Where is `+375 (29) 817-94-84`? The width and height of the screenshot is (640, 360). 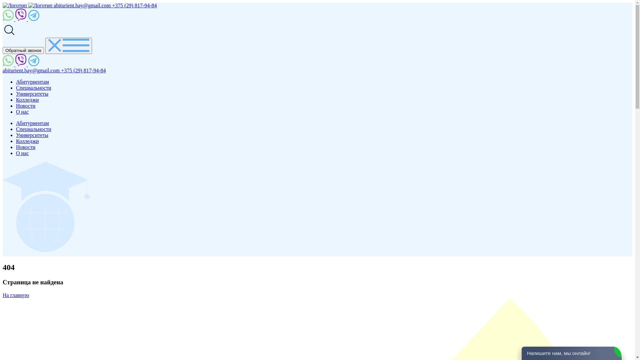
+375 (29) 817-94-84 is located at coordinates (83, 71).